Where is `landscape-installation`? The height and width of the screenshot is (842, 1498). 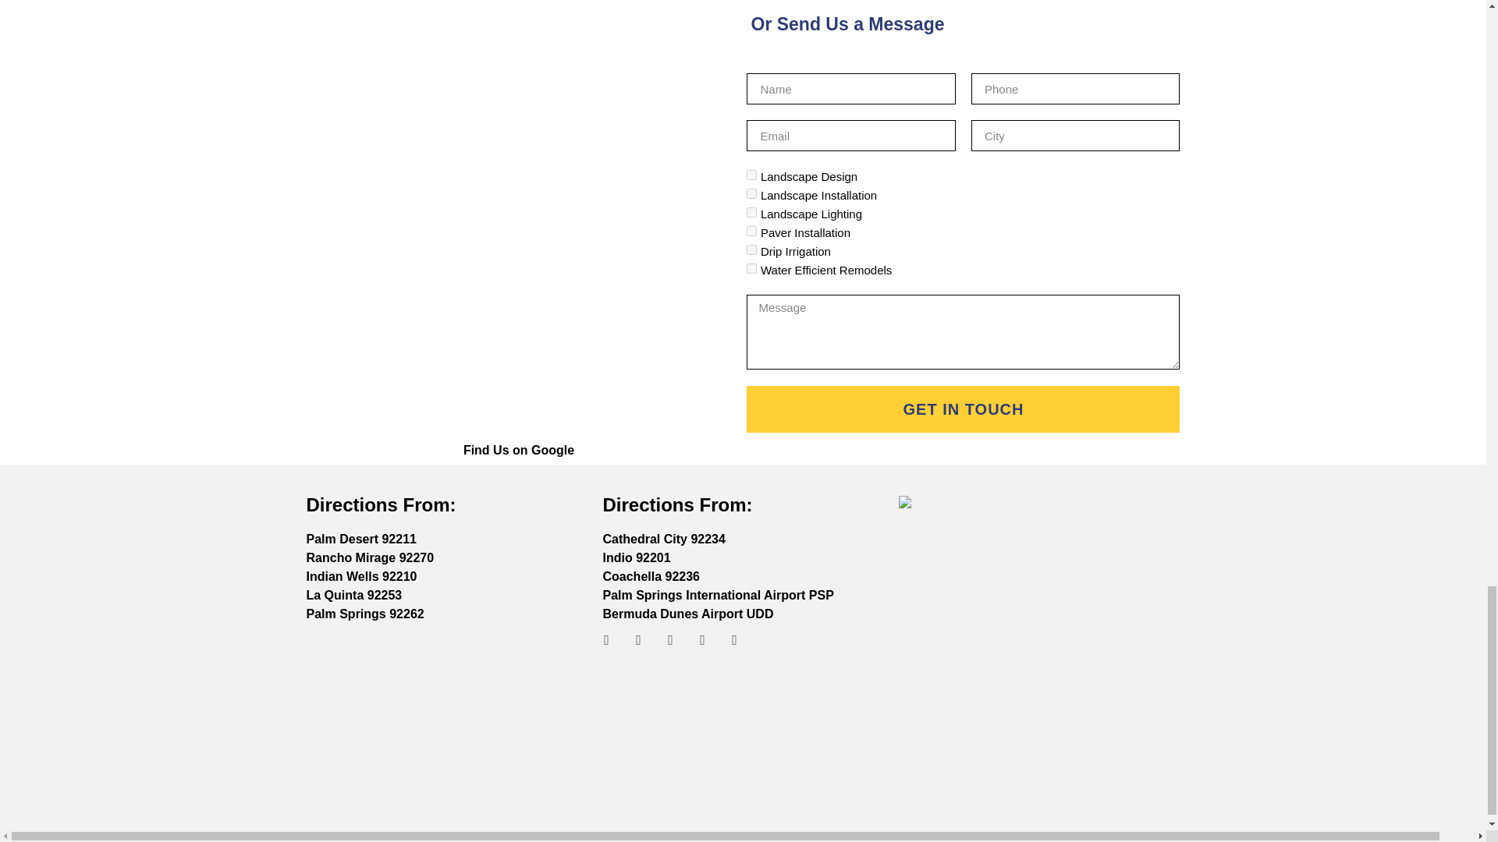
landscape-installation is located at coordinates (751, 193).